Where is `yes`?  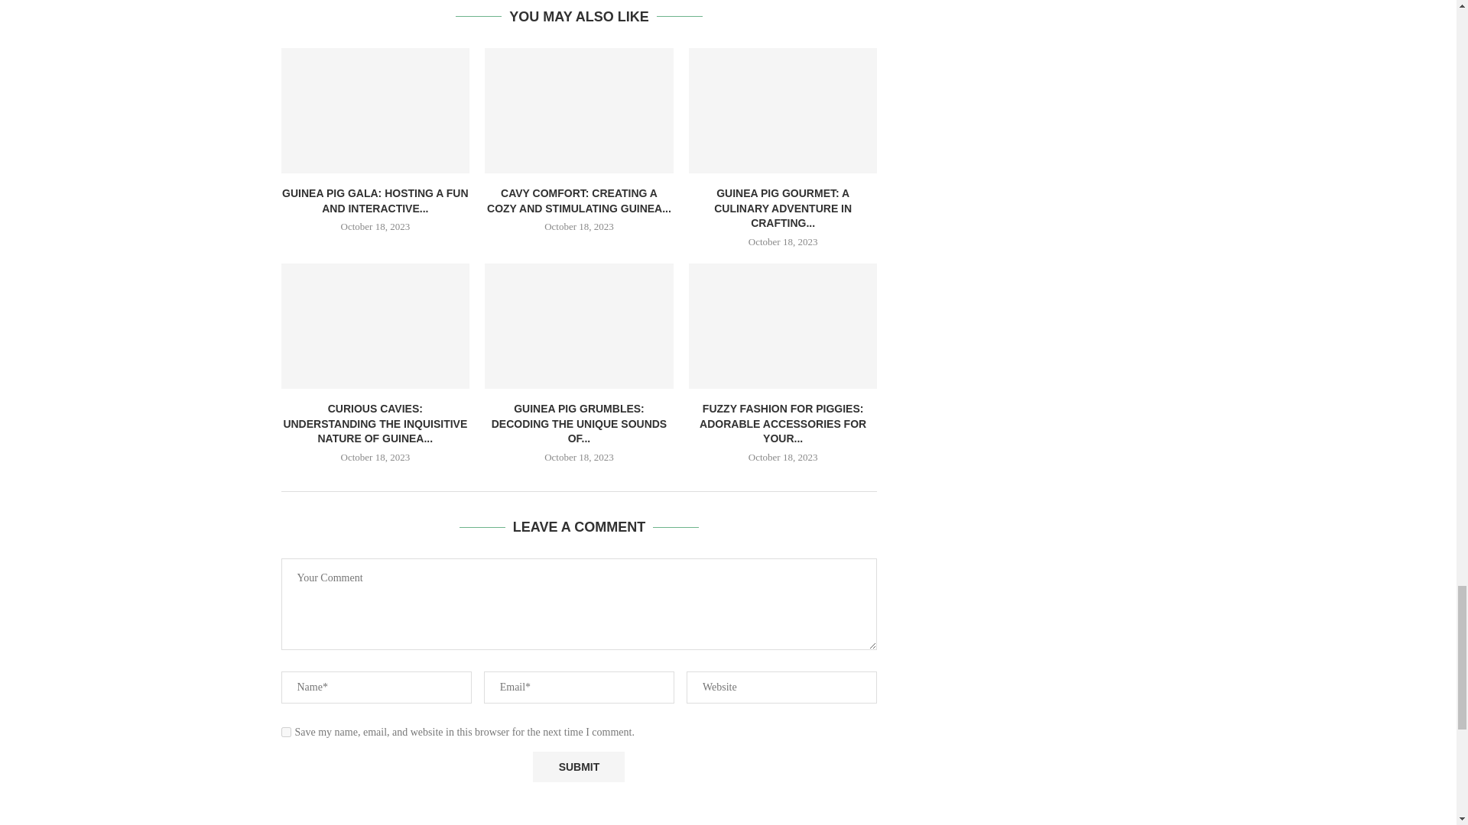
yes is located at coordinates (286, 732).